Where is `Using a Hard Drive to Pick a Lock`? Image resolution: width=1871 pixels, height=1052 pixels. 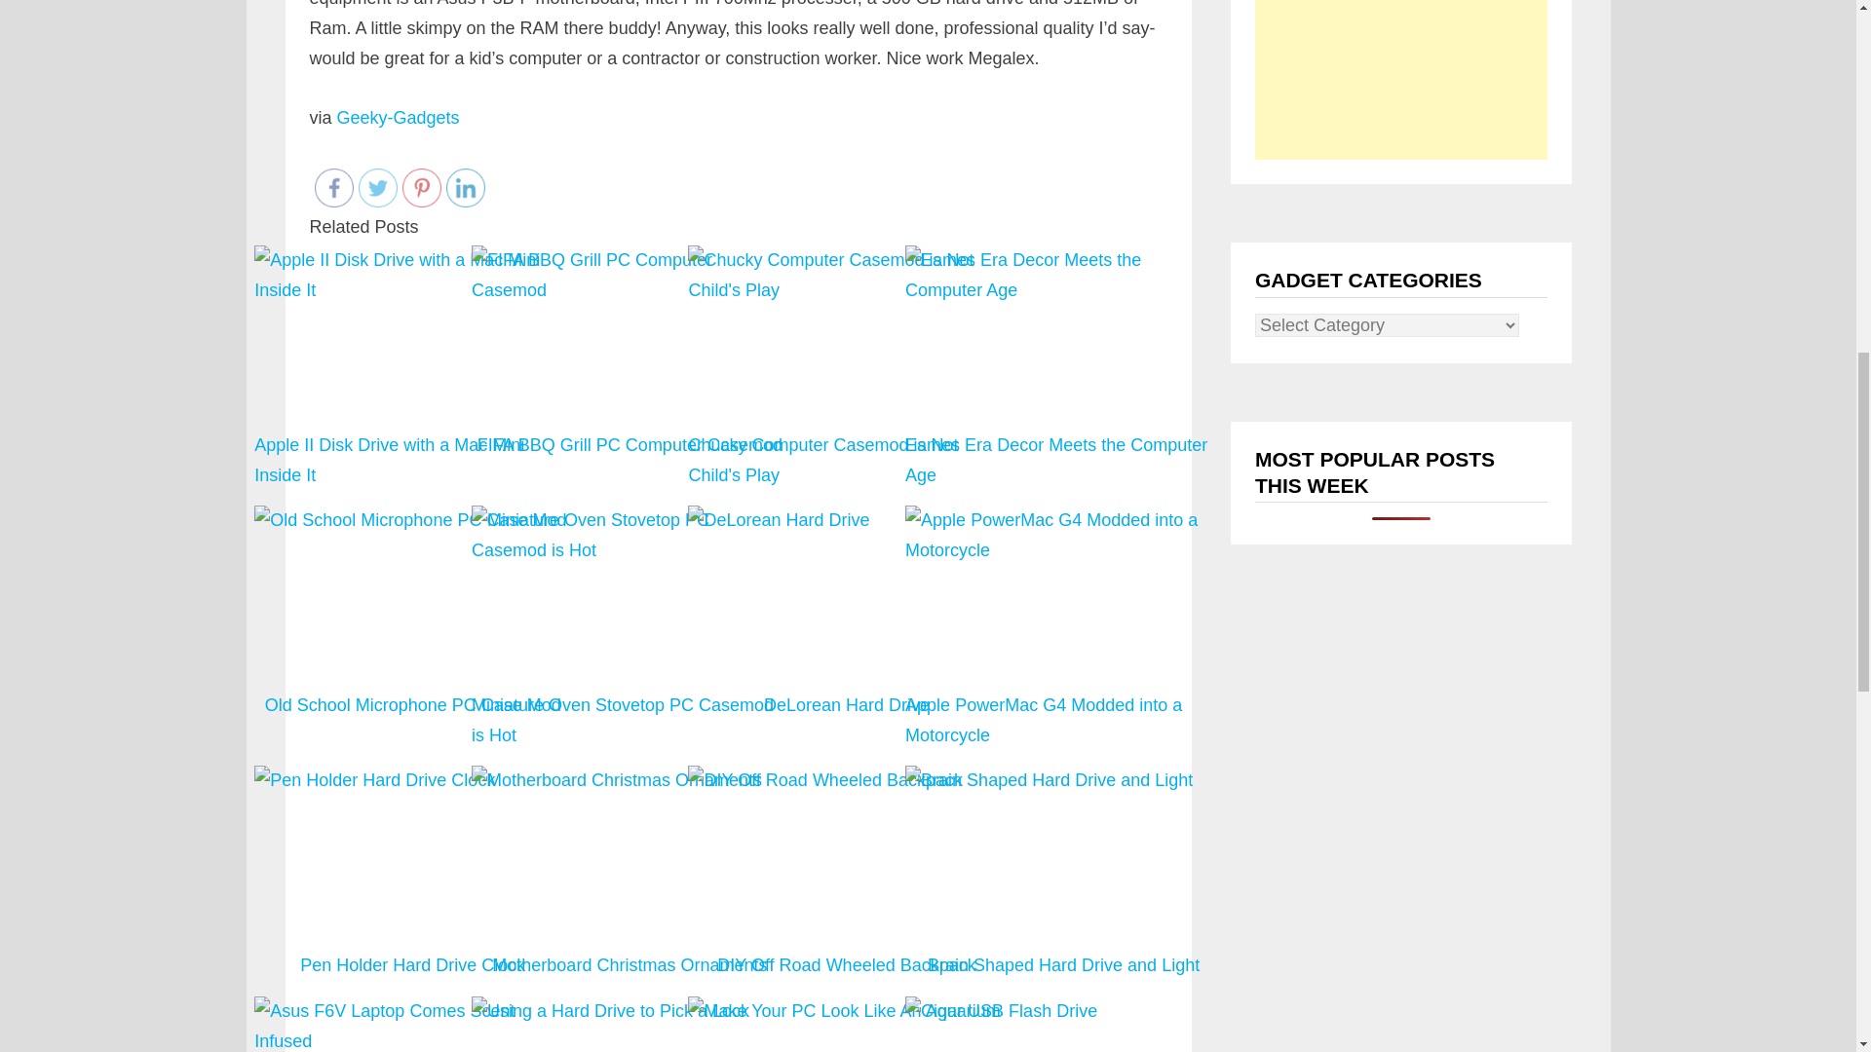
Using a Hard Drive to Pick a Lock is located at coordinates (630, 1023).